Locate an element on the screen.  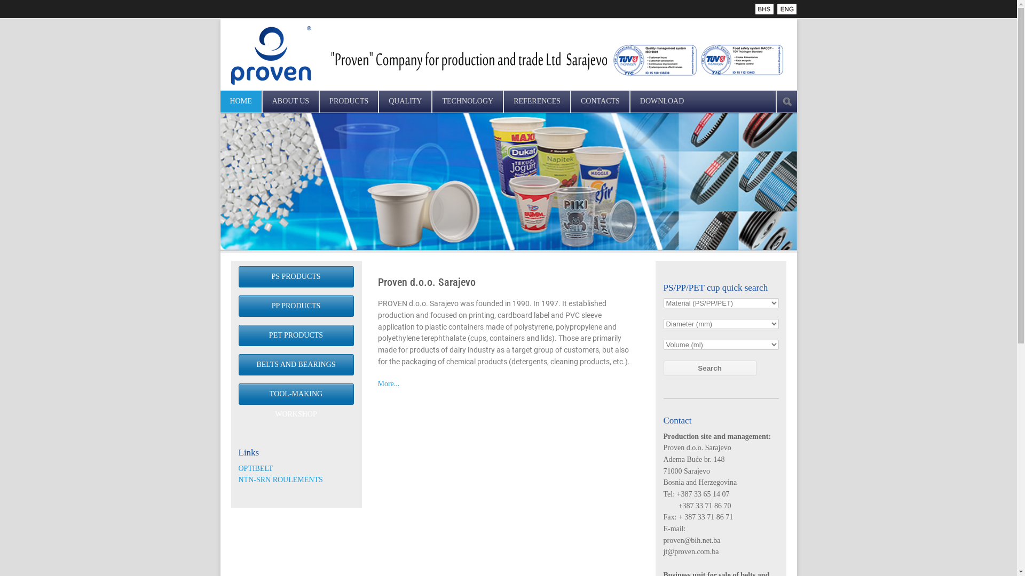
PRODUCTS is located at coordinates (349, 101).